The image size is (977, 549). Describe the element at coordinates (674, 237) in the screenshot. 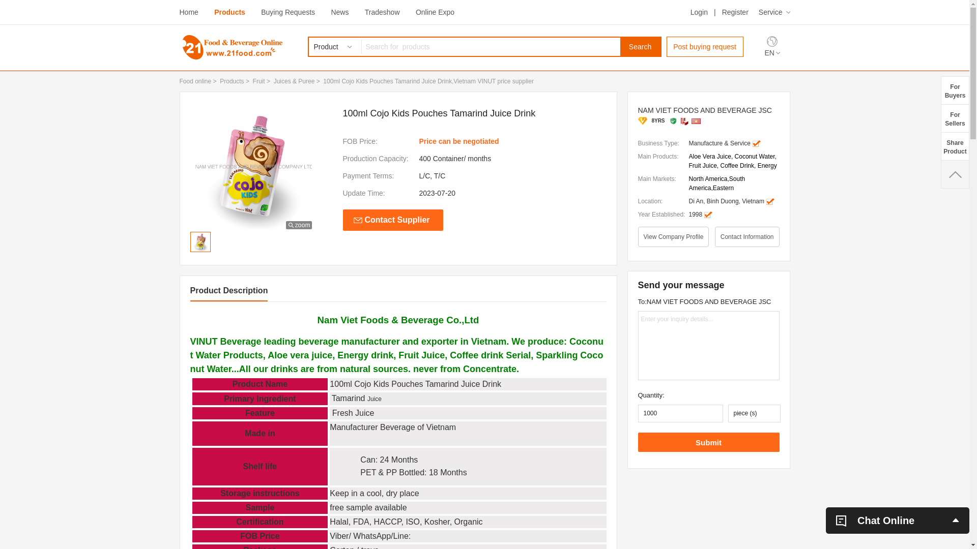

I see `View Company Profile` at that location.